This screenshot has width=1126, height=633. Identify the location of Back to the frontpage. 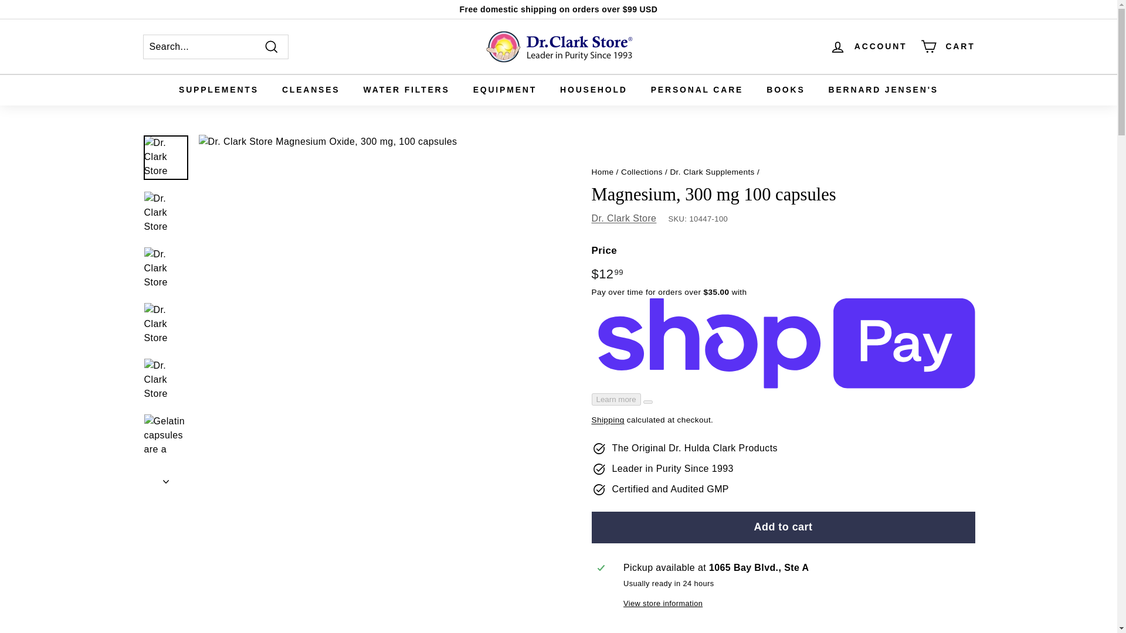
(602, 172).